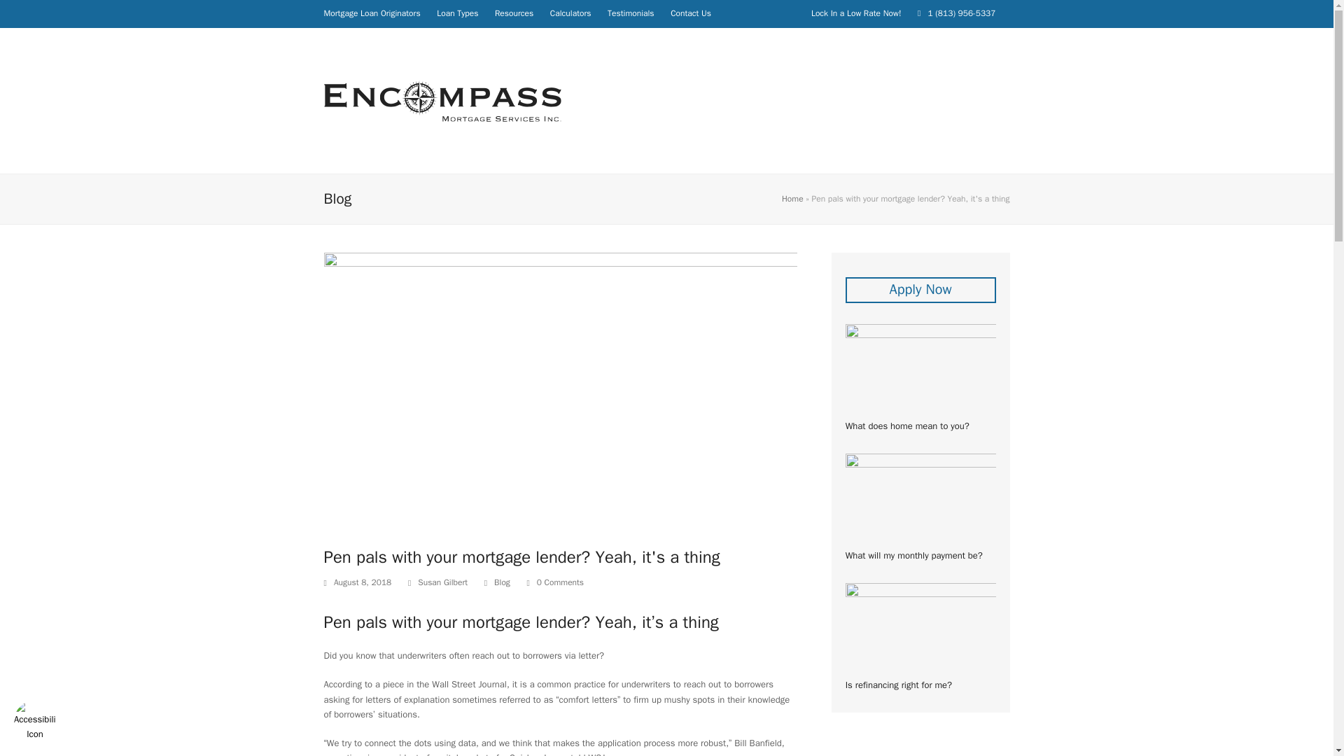 The image size is (1344, 756). I want to click on Calculators, so click(570, 13).